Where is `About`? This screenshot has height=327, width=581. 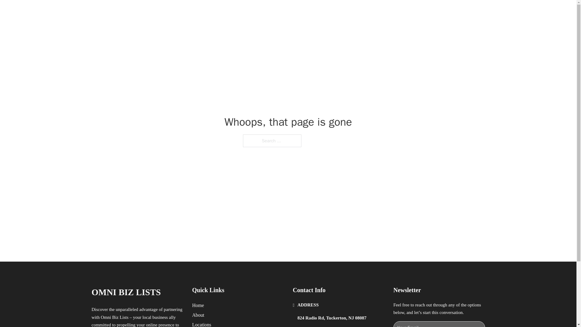 About is located at coordinates (198, 315).